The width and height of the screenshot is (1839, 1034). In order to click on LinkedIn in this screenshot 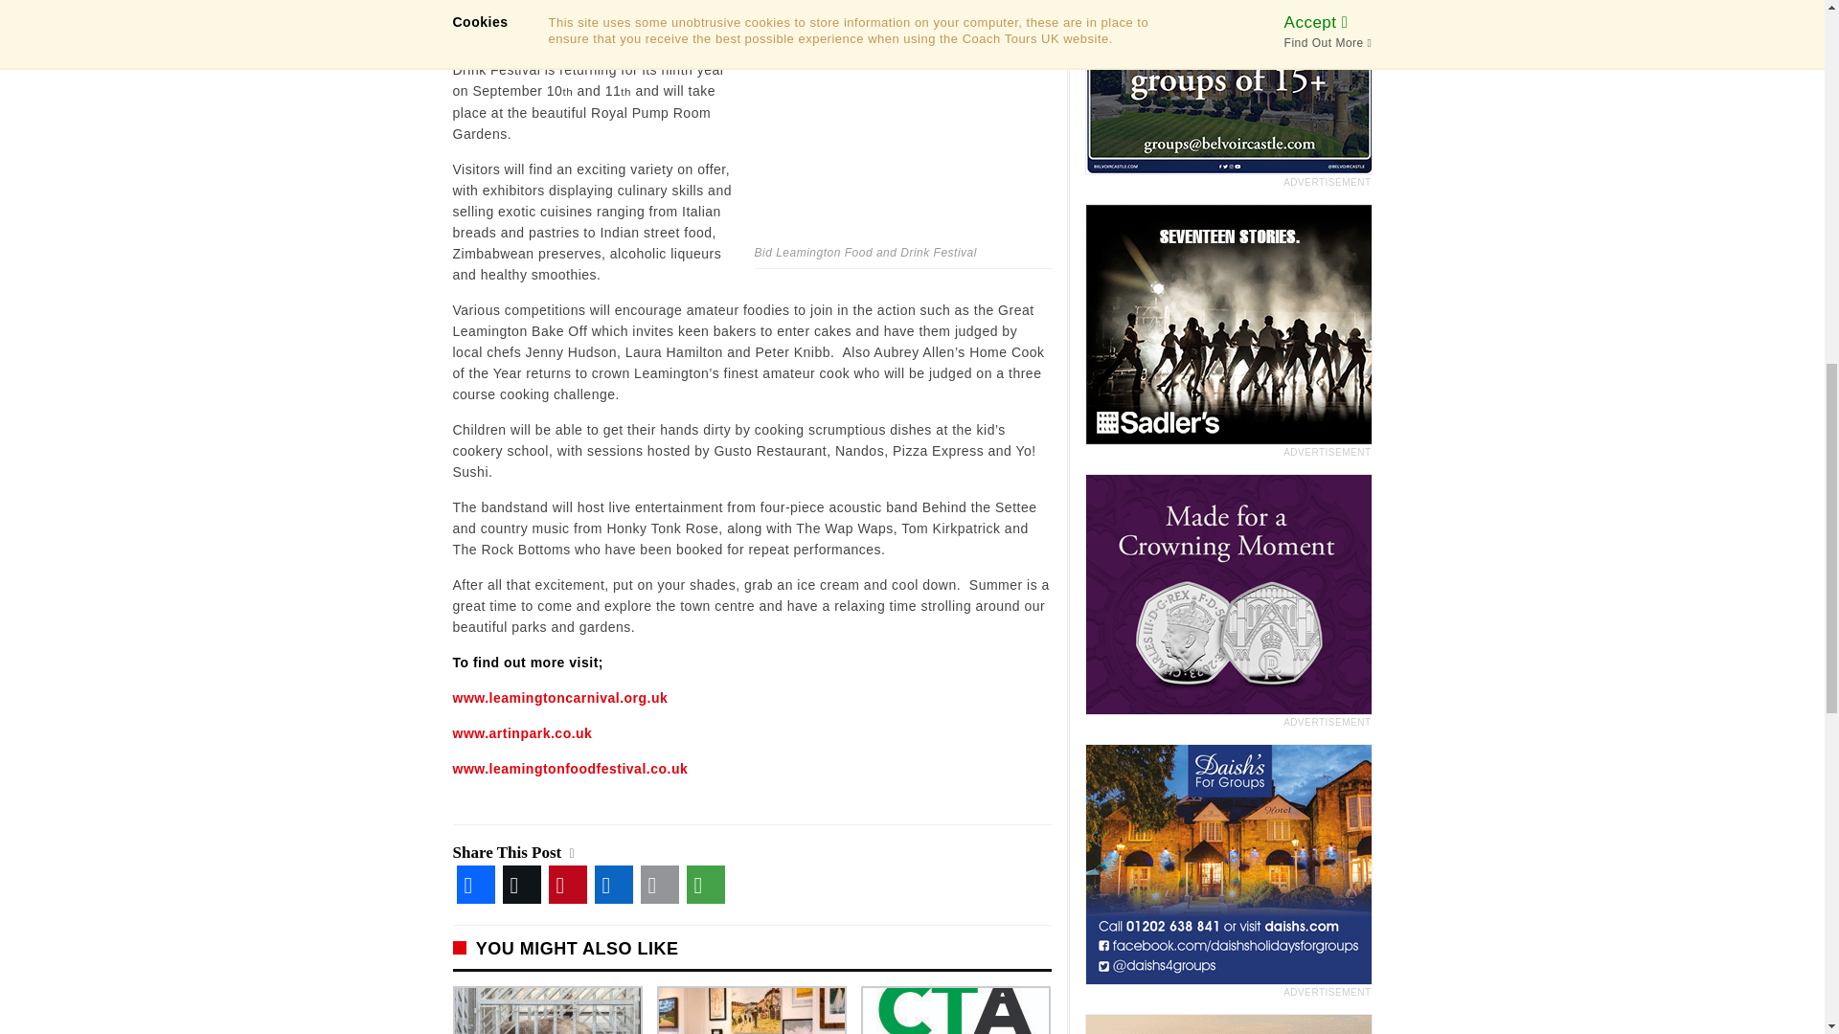, I will do `click(613, 882)`.